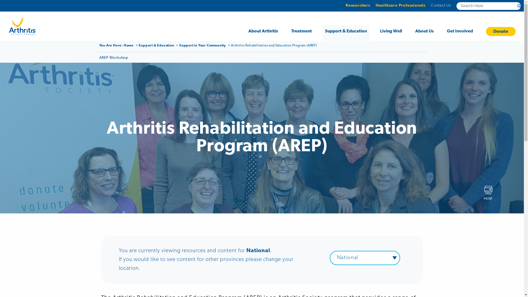 Image resolution: width=528 pixels, height=297 pixels. I want to click on AREP Workshop, so click(113, 58).